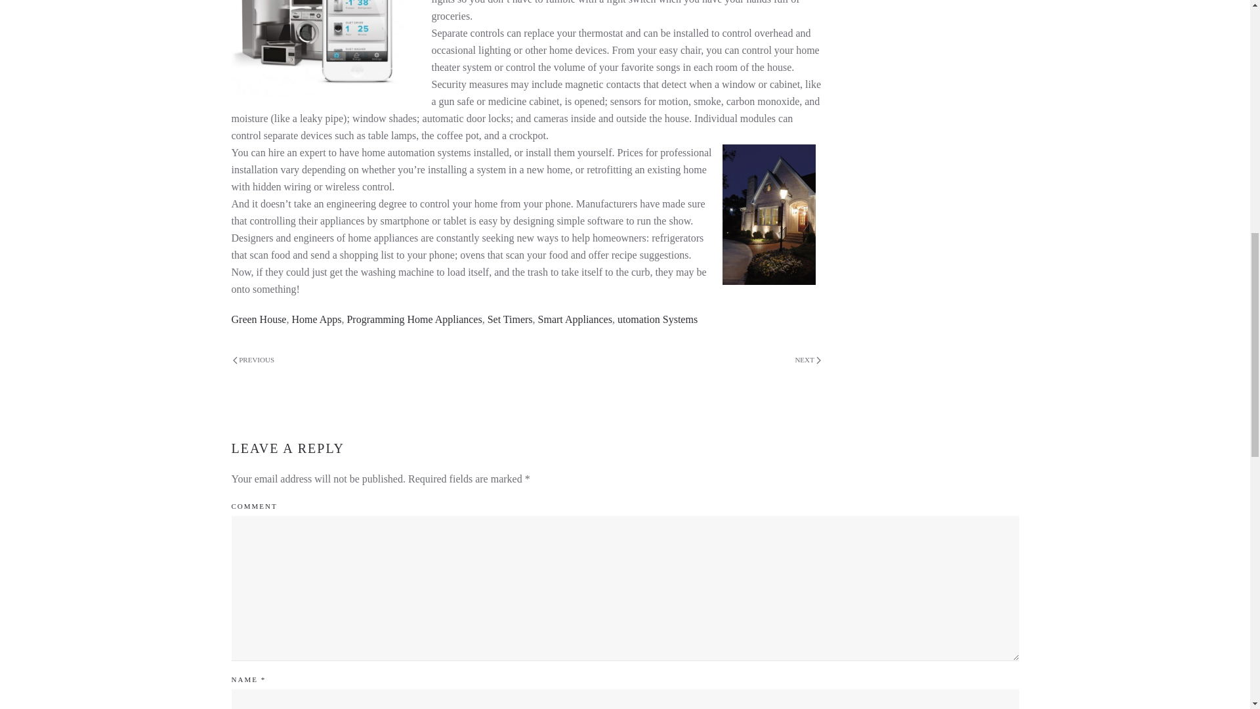 Image resolution: width=1260 pixels, height=709 pixels. Describe the element at coordinates (316, 319) in the screenshot. I see `Home Apps` at that location.